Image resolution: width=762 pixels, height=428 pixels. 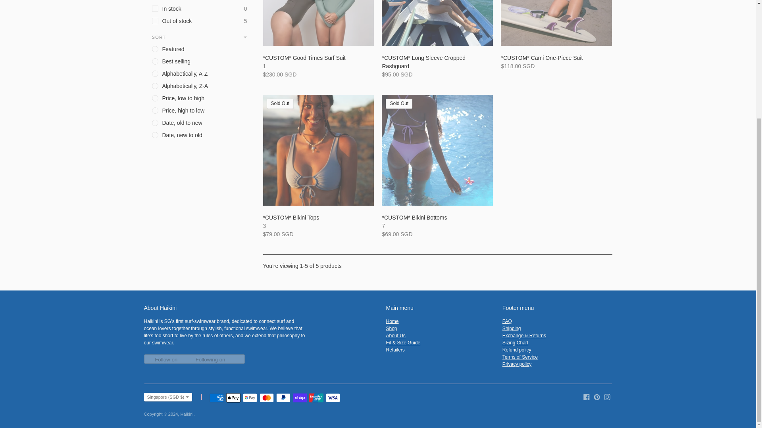 I want to click on Haikini on Pinterest, so click(x=597, y=396).